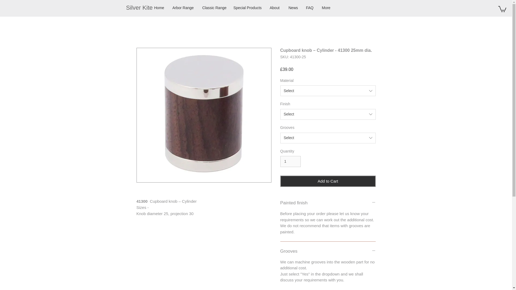 This screenshot has width=516, height=290. What do you see at coordinates (328, 90) in the screenshot?
I see `Select` at bounding box center [328, 90].